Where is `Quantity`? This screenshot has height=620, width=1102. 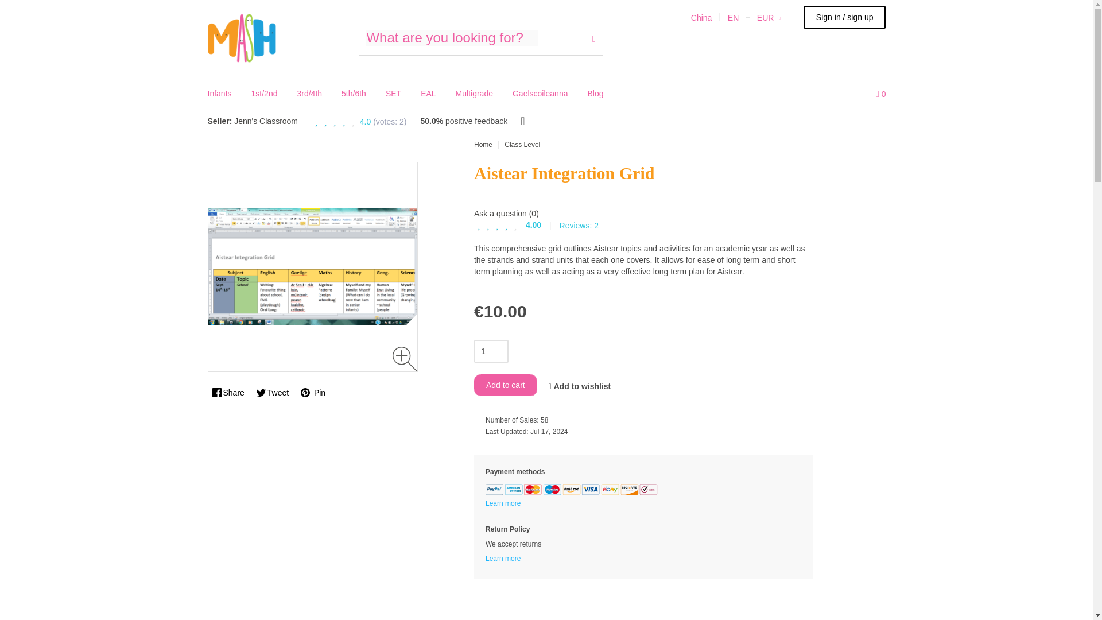
Quantity is located at coordinates (491, 351).